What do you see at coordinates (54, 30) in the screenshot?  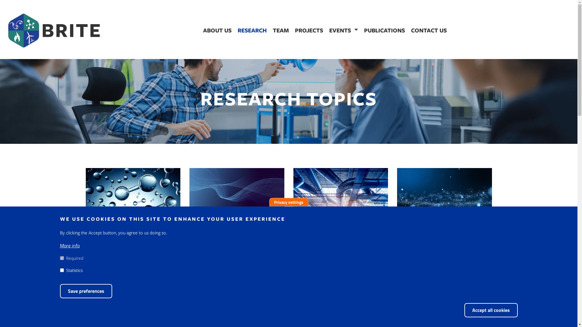 I see `Go to the homepage` at bounding box center [54, 30].